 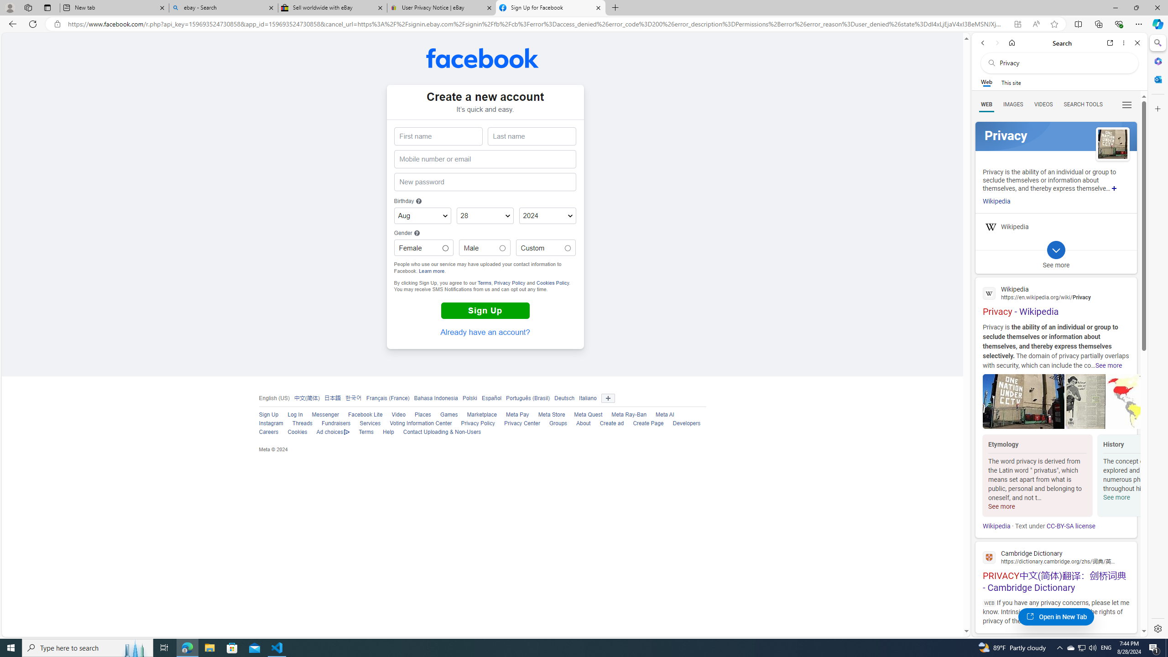 What do you see at coordinates (996, 43) in the screenshot?
I see `Forward` at bounding box center [996, 43].